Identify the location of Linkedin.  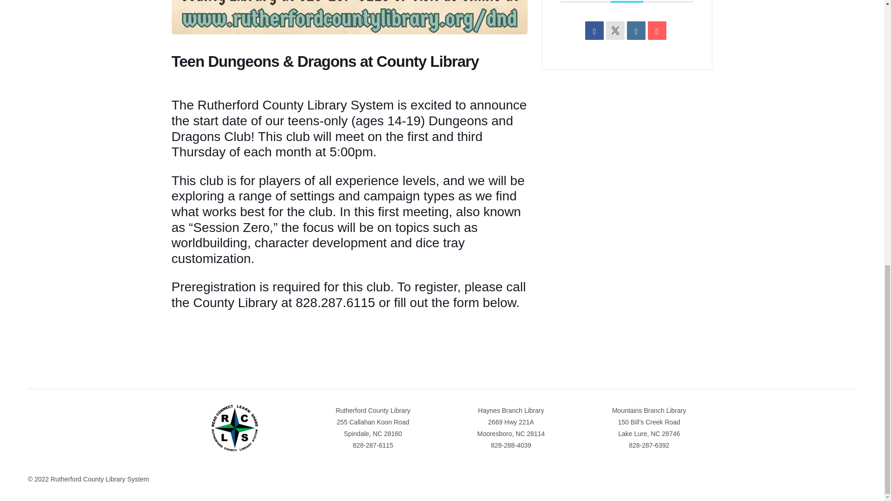
(636, 31).